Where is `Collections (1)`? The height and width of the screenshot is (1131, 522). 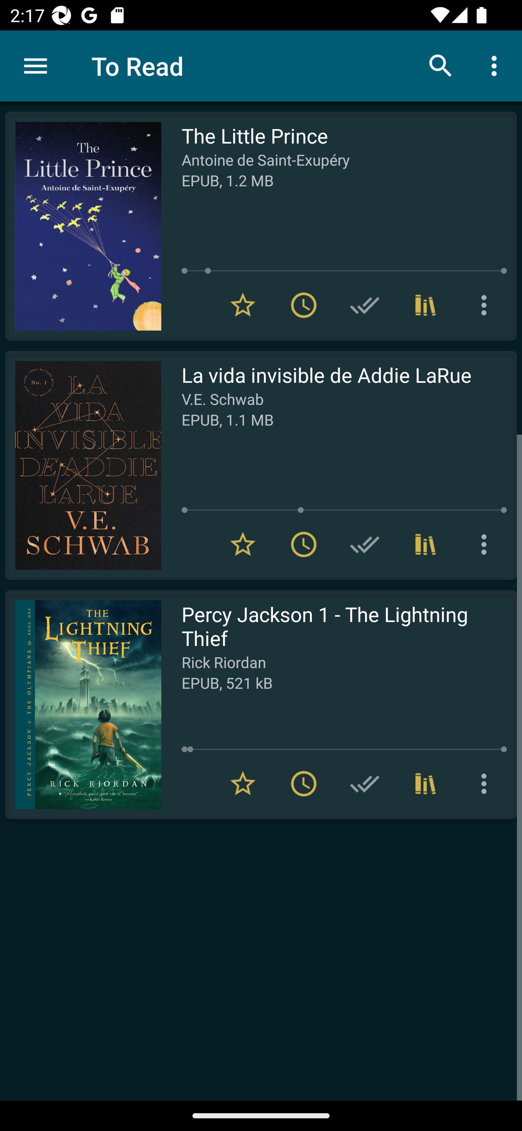 Collections (1) is located at coordinates (426, 305).